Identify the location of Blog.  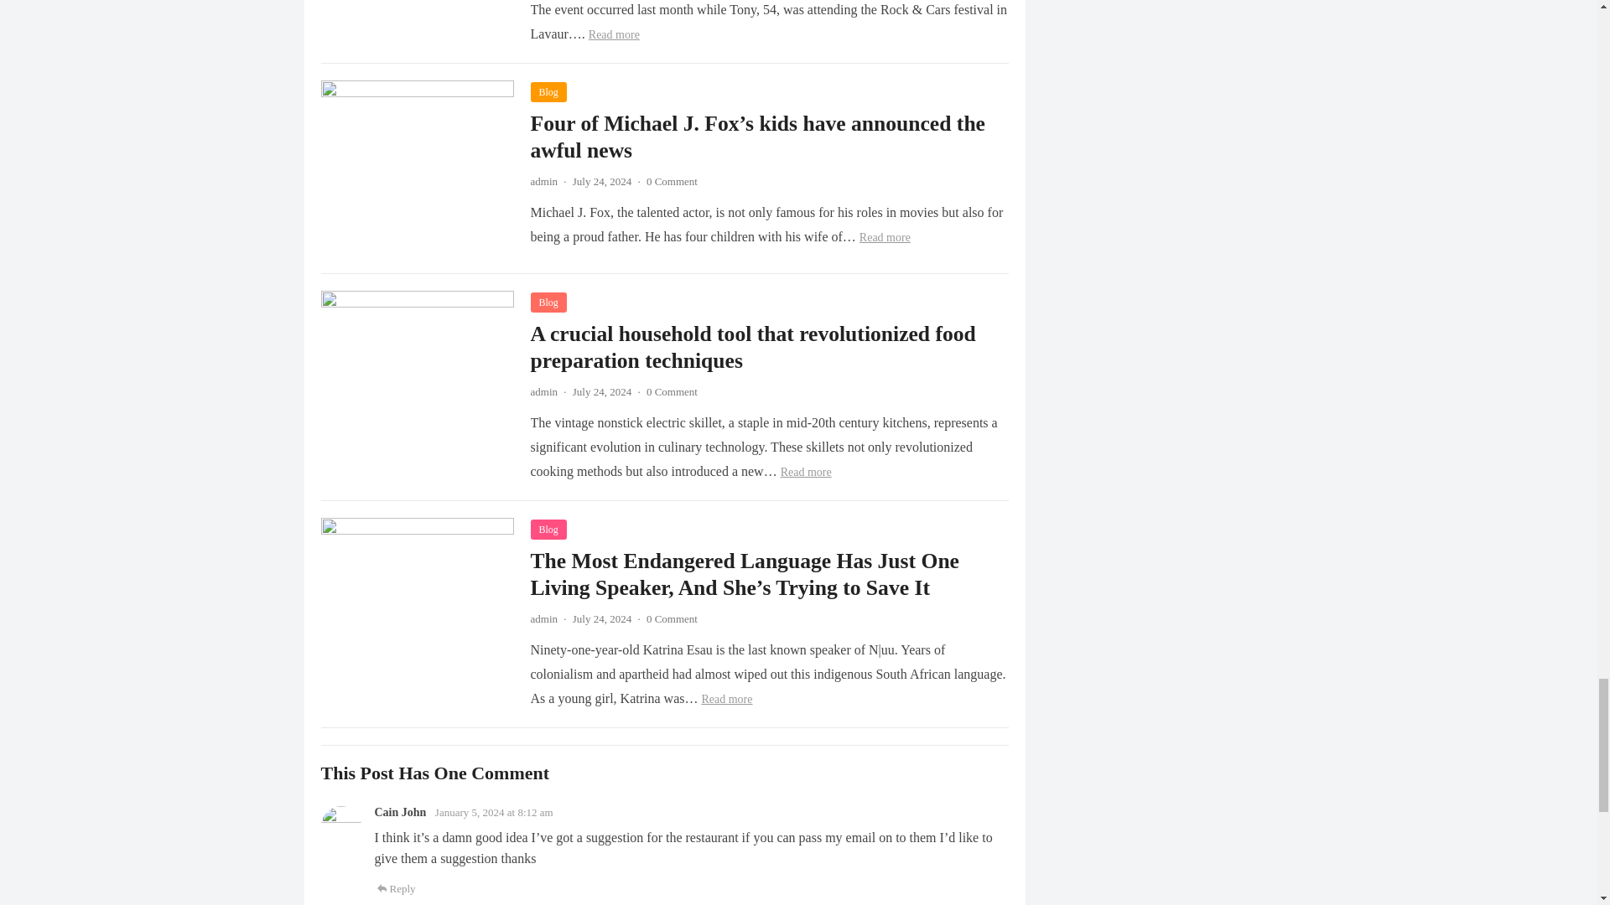
(548, 92).